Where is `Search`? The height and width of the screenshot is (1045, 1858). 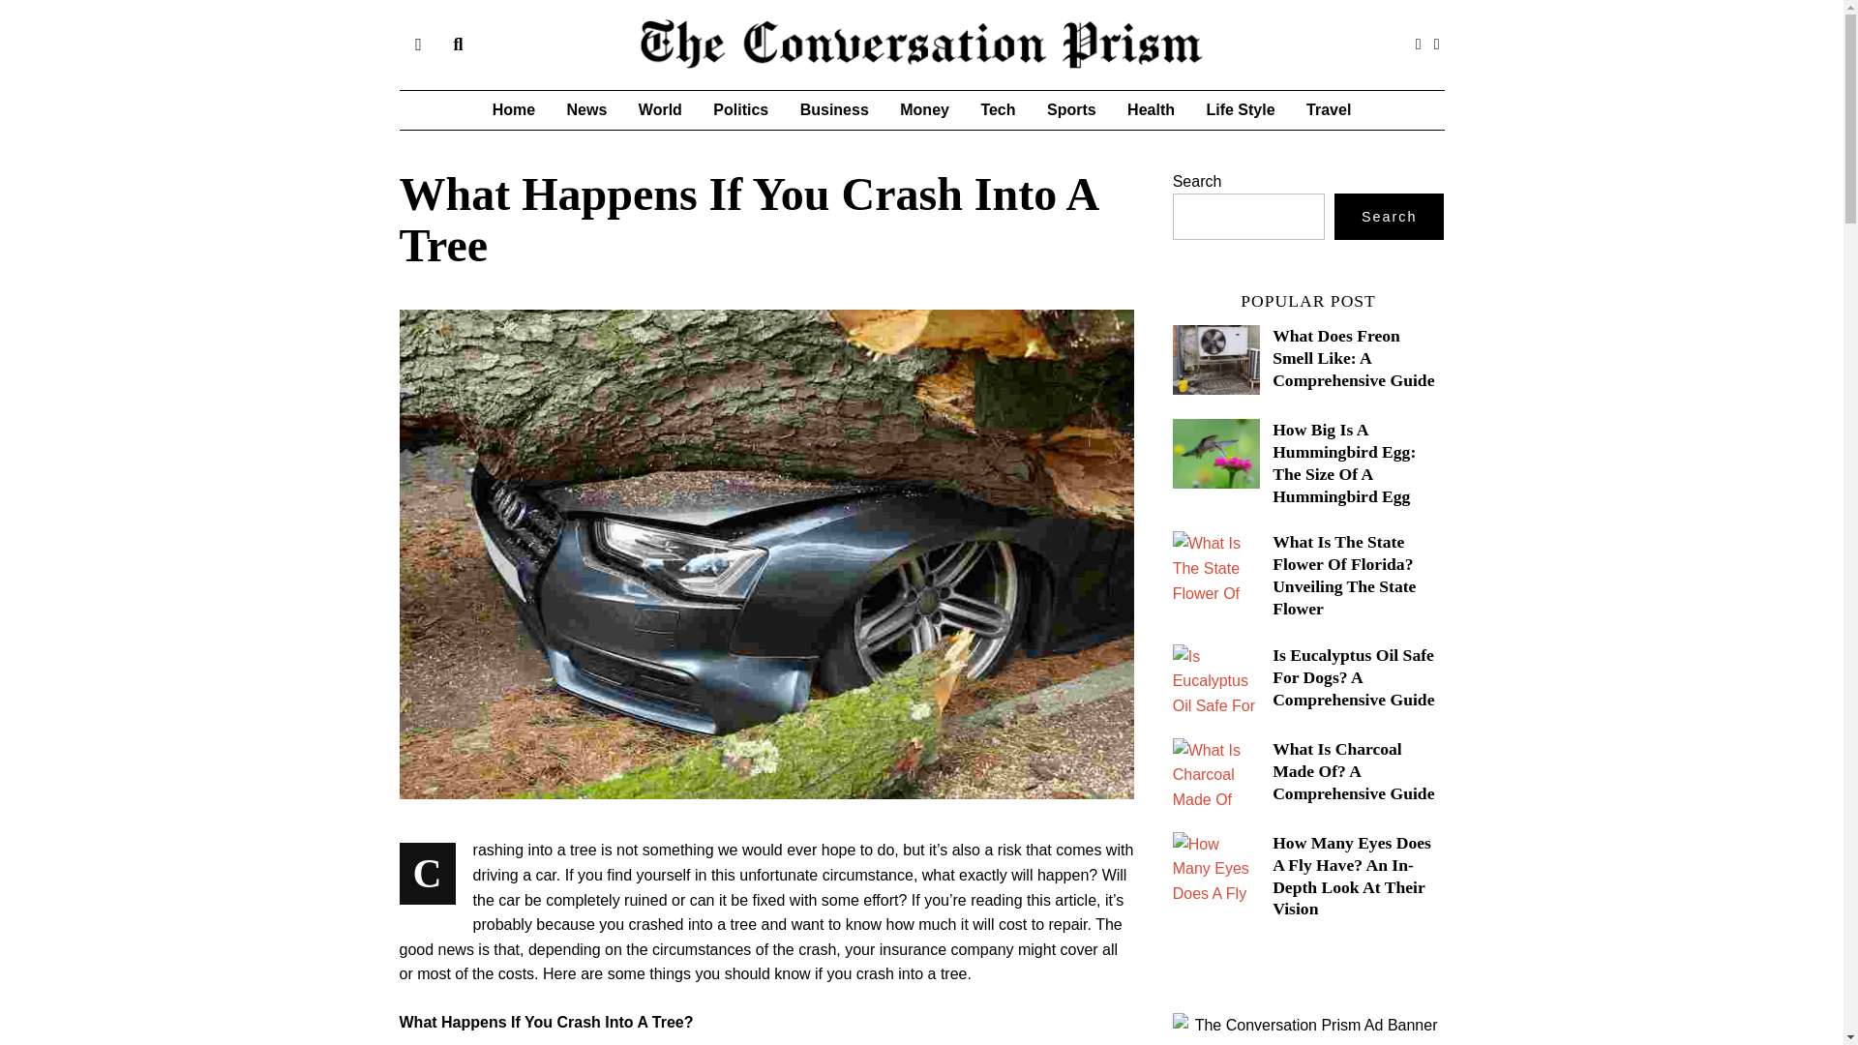
Search is located at coordinates (1390, 217).